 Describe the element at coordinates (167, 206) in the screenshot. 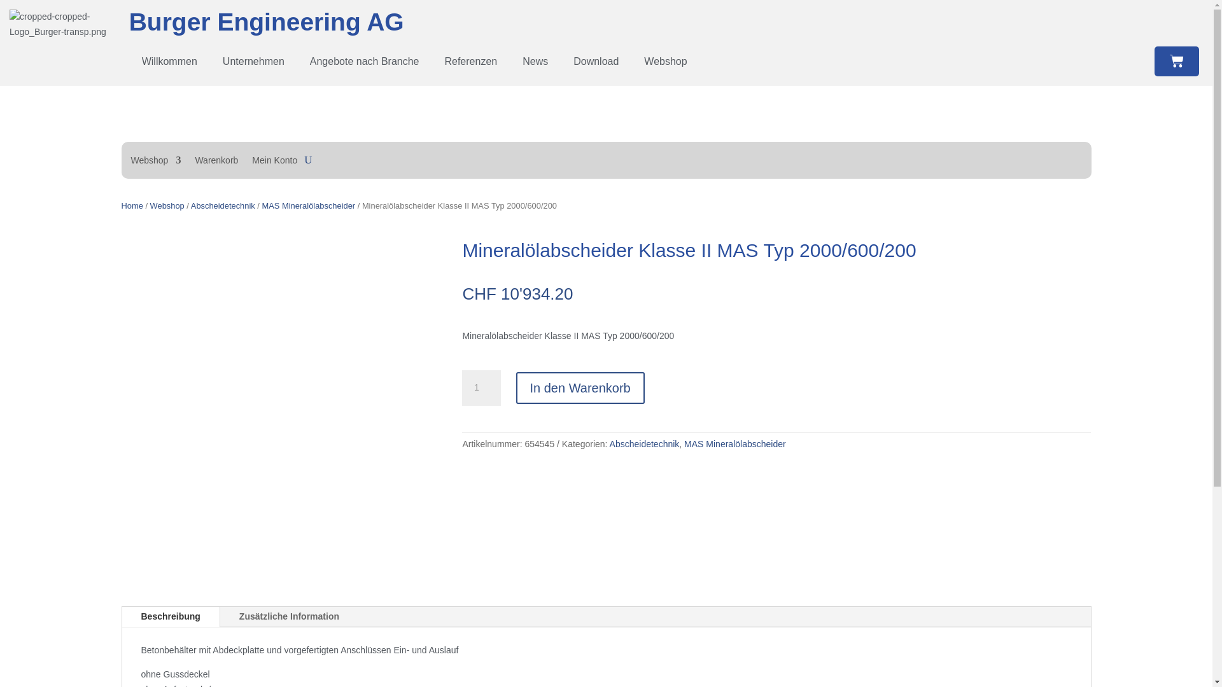

I see `Webshop` at that location.